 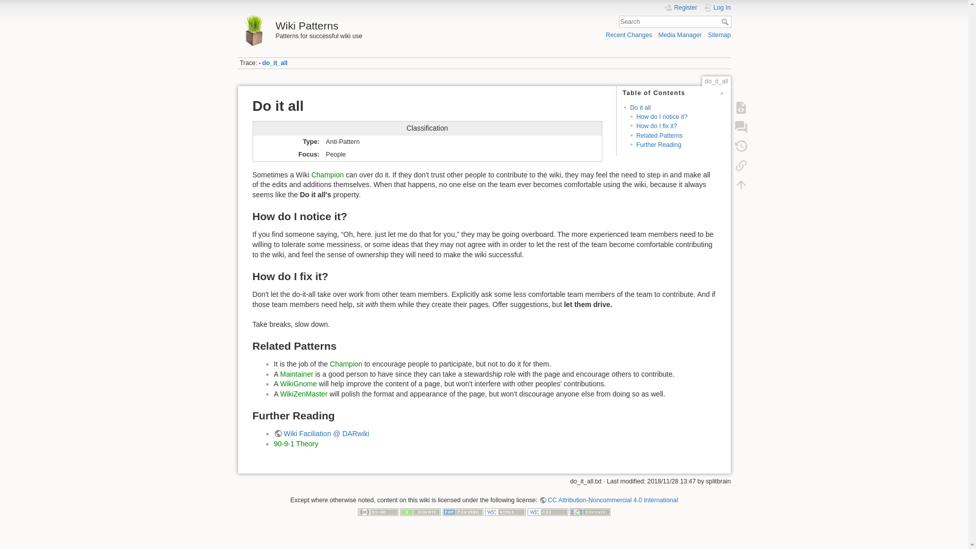 I want to click on Further Reading, so click(x=659, y=144).